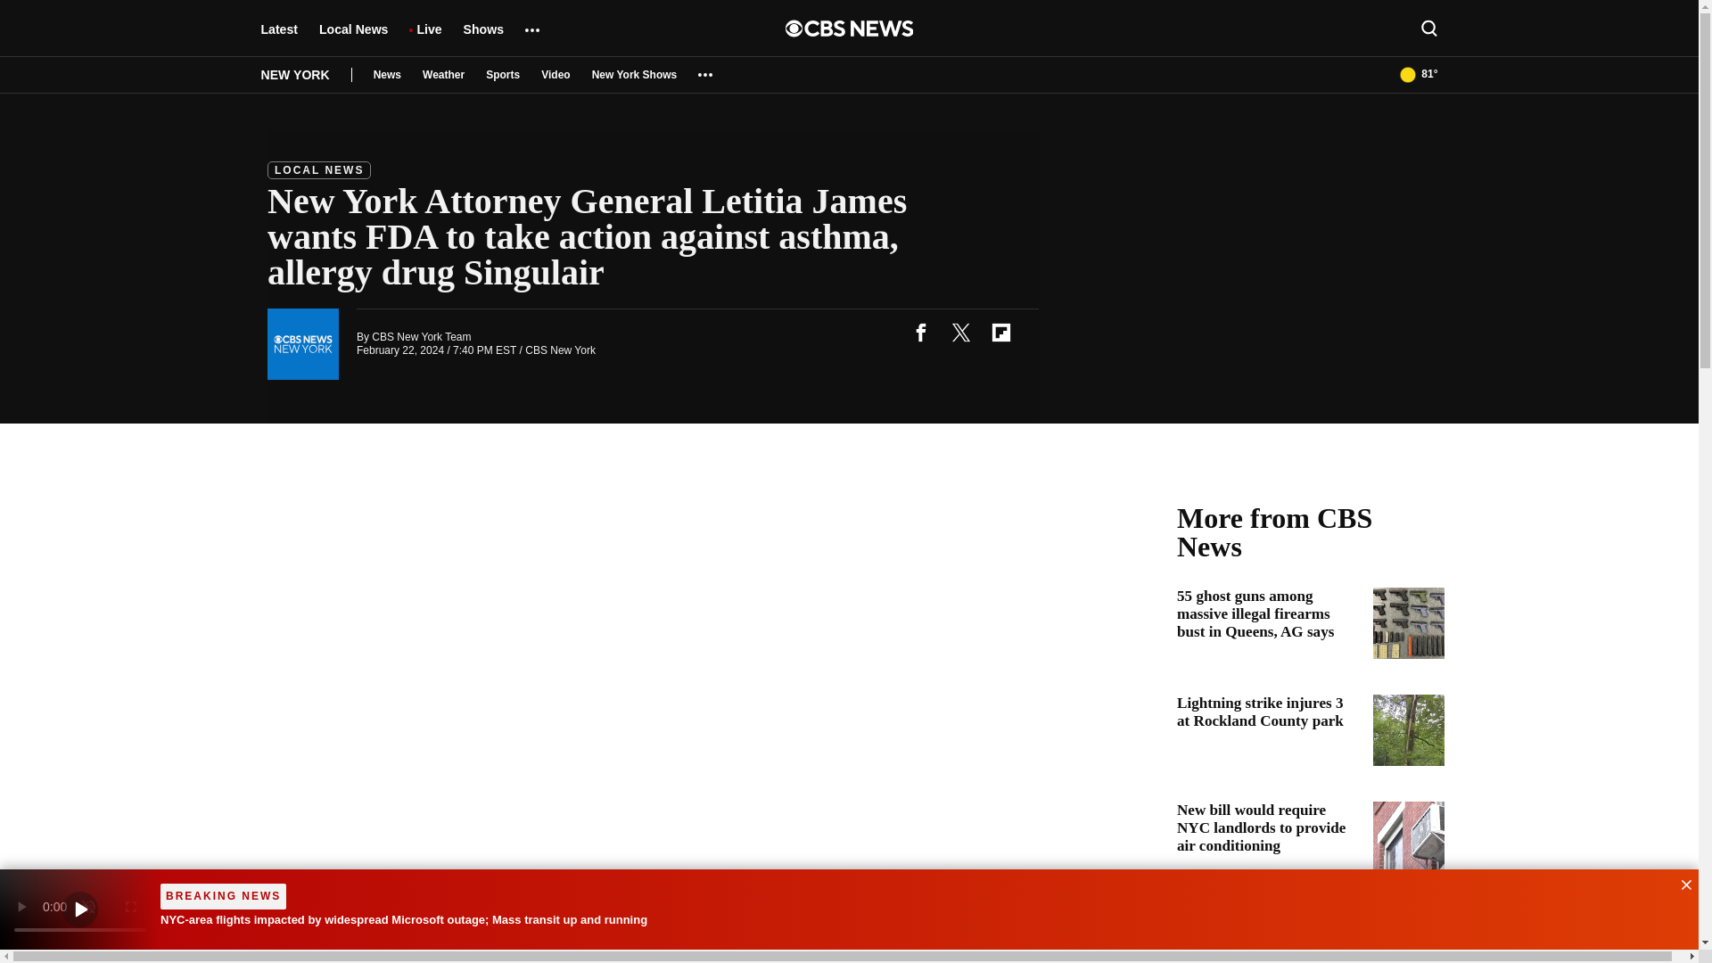 This screenshot has height=963, width=1712. Describe the element at coordinates (1681, 883) in the screenshot. I see `Click to hide breaking news banner` at that location.